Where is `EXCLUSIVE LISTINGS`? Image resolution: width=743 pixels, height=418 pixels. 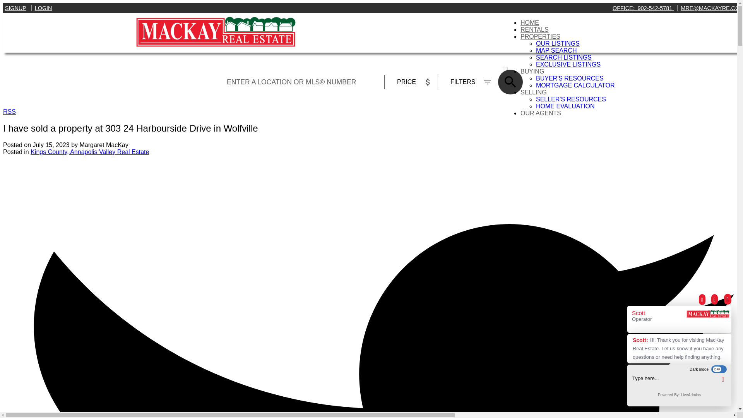
EXCLUSIVE LISTINGS is located at coordinates (568, 64).